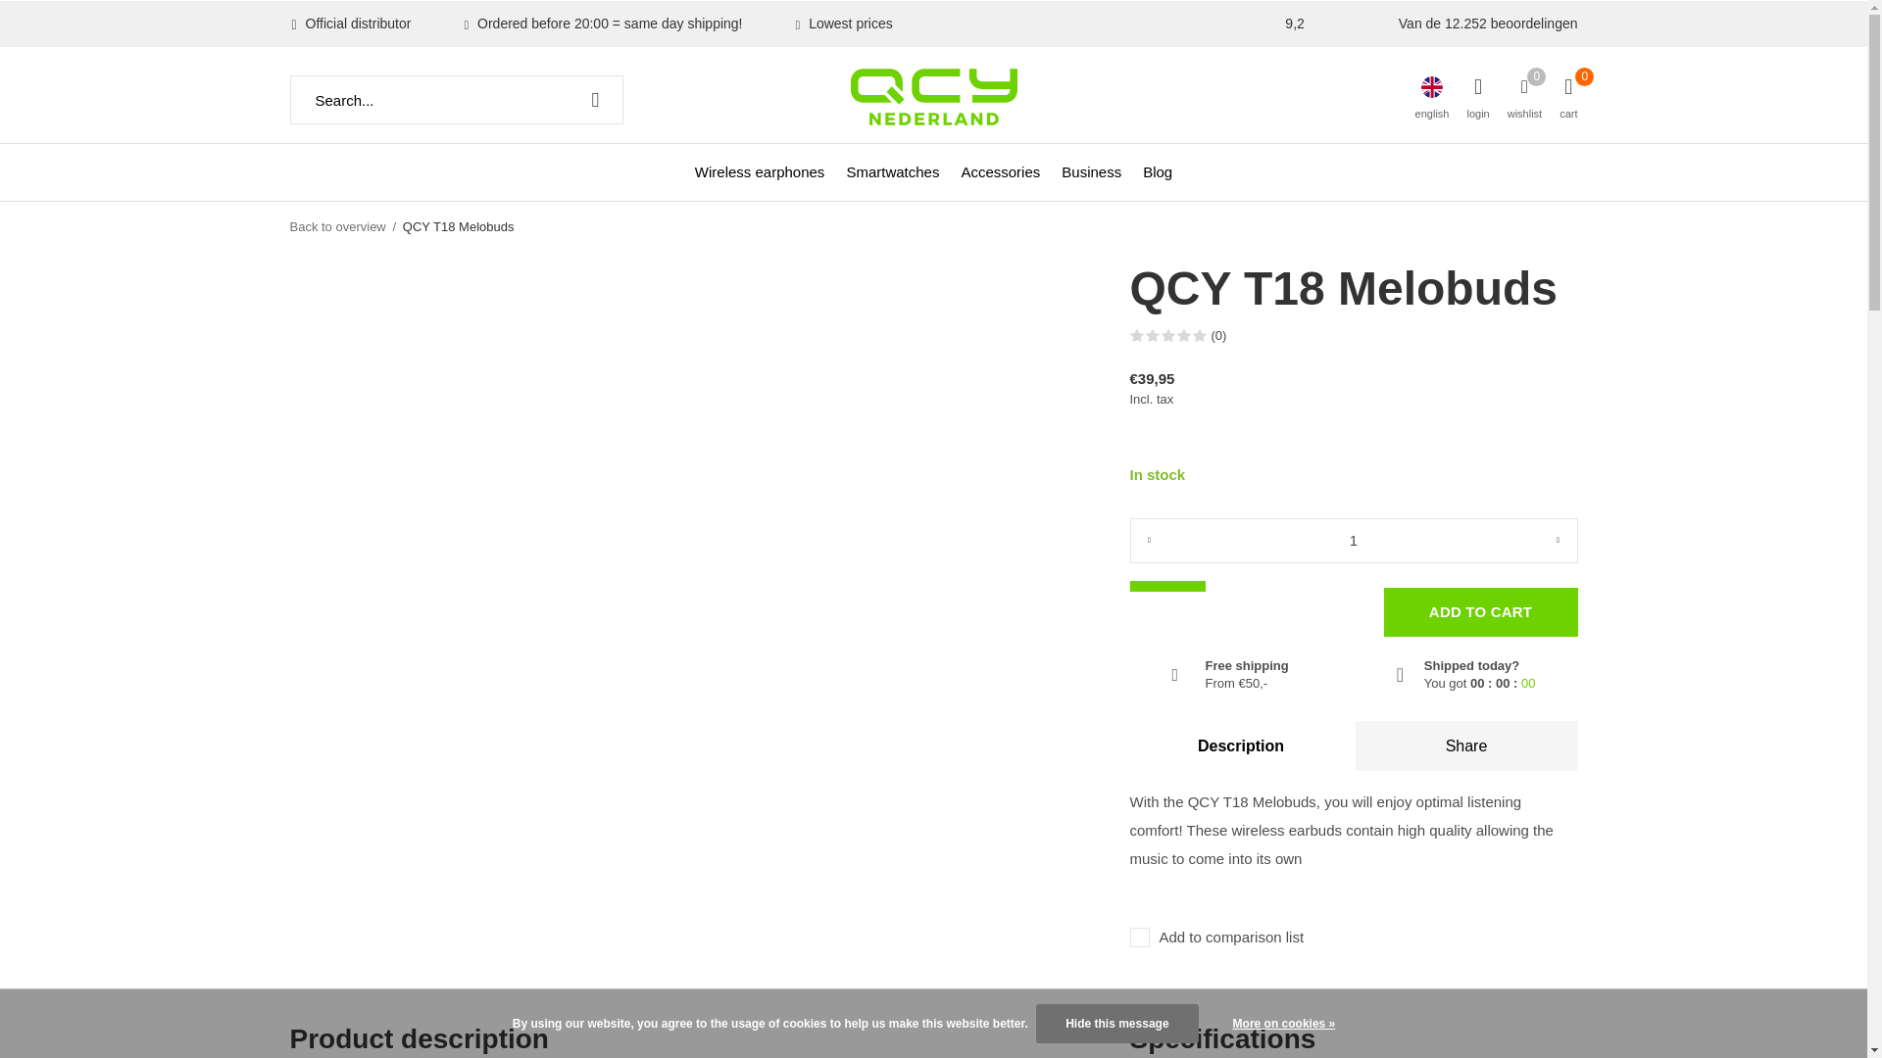 Image resolution: width=1882 pixels, height=1058 pixels. What do you see at coordinates (337, 225) in the screenshot?
I see `Back to overview` at bounding box center [337, 225].